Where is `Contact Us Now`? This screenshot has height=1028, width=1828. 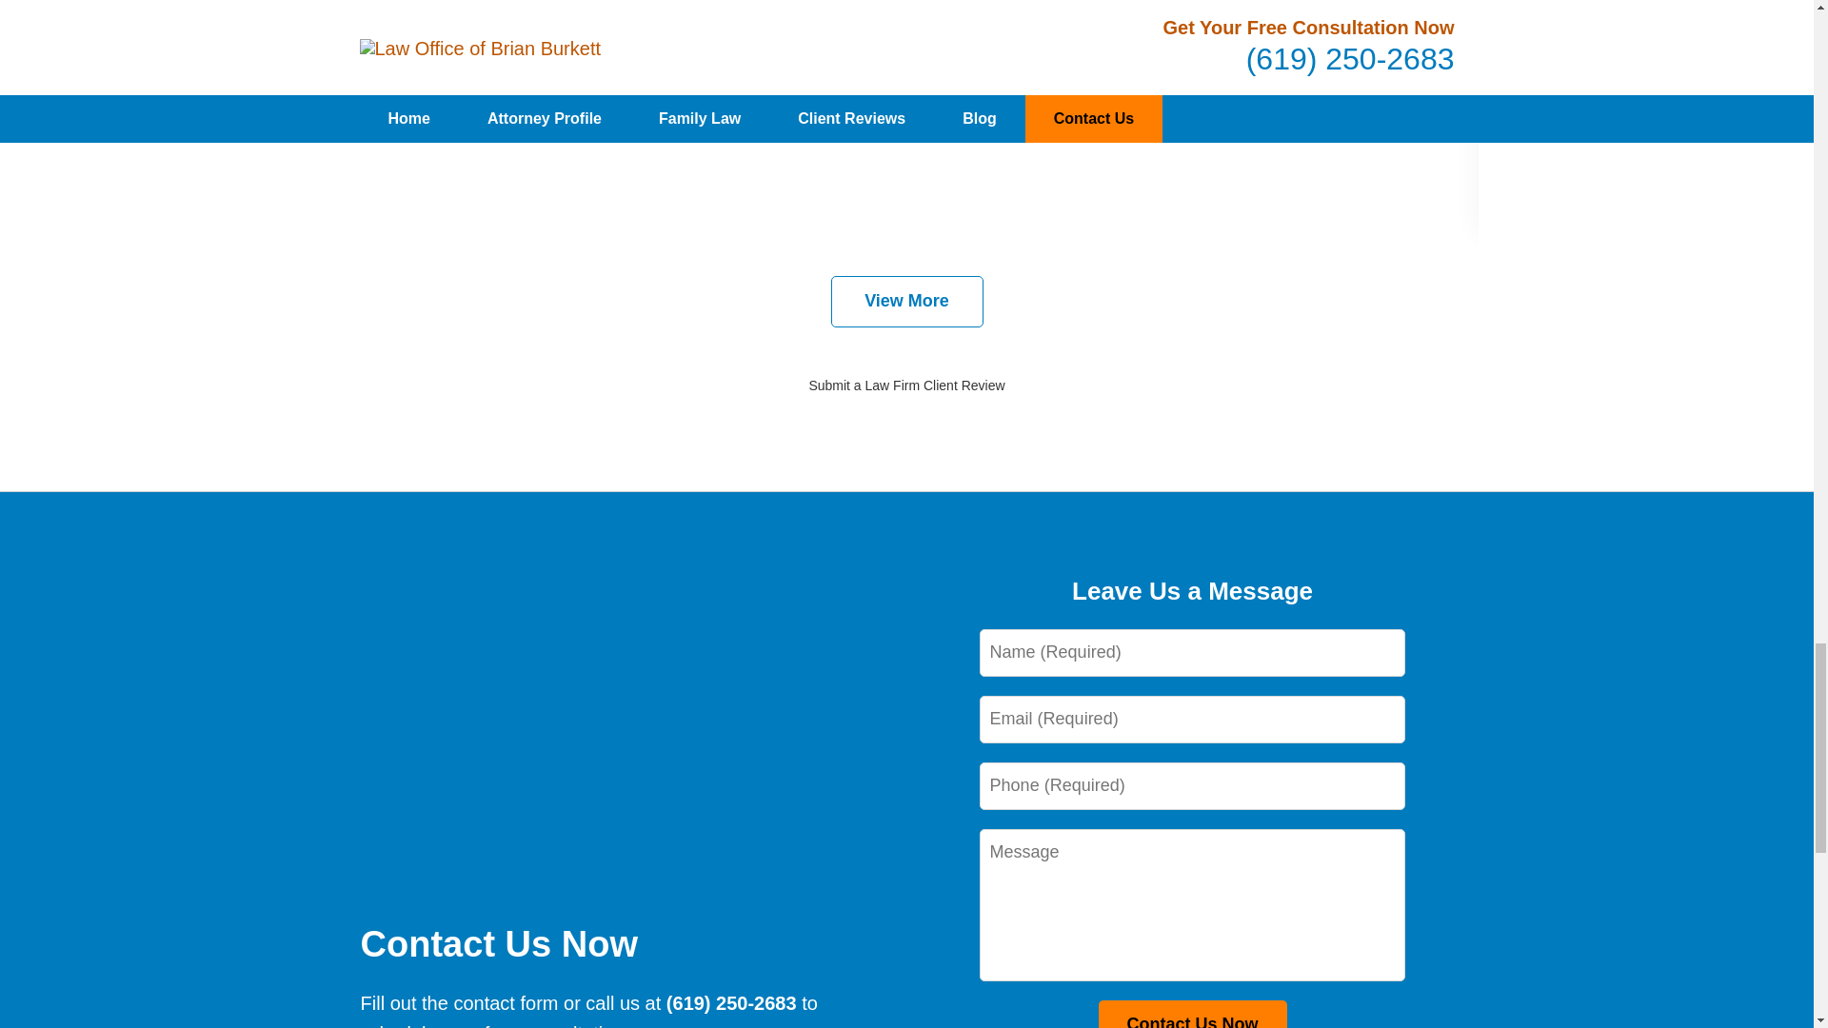 Contact Us Now is located at coordinates (1192, 1014).